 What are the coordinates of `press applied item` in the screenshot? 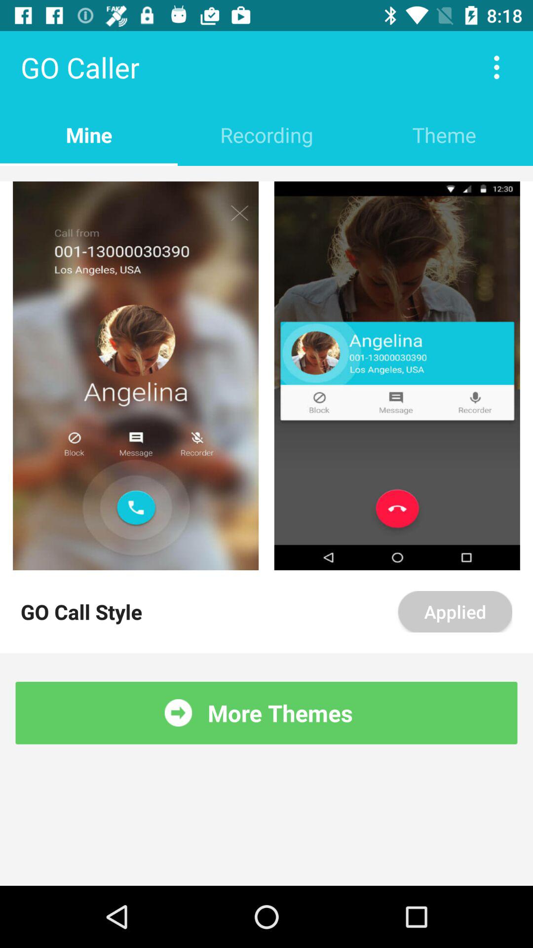 It's located at (455, 612).